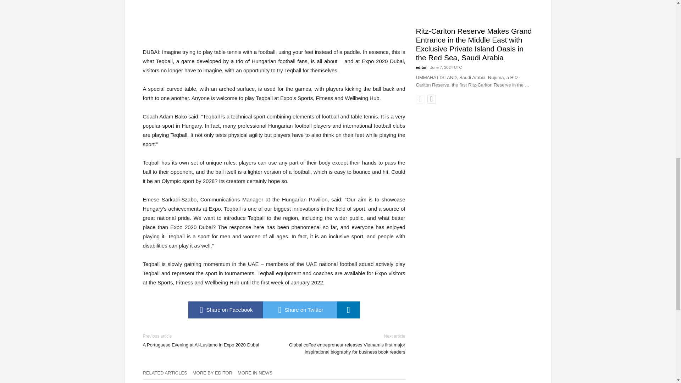 The width and height of the screenshot is (681, 383). Describe the element at coordinates (167, 375) in the screenshot. I see `RELATED ARTICLES` at that location.